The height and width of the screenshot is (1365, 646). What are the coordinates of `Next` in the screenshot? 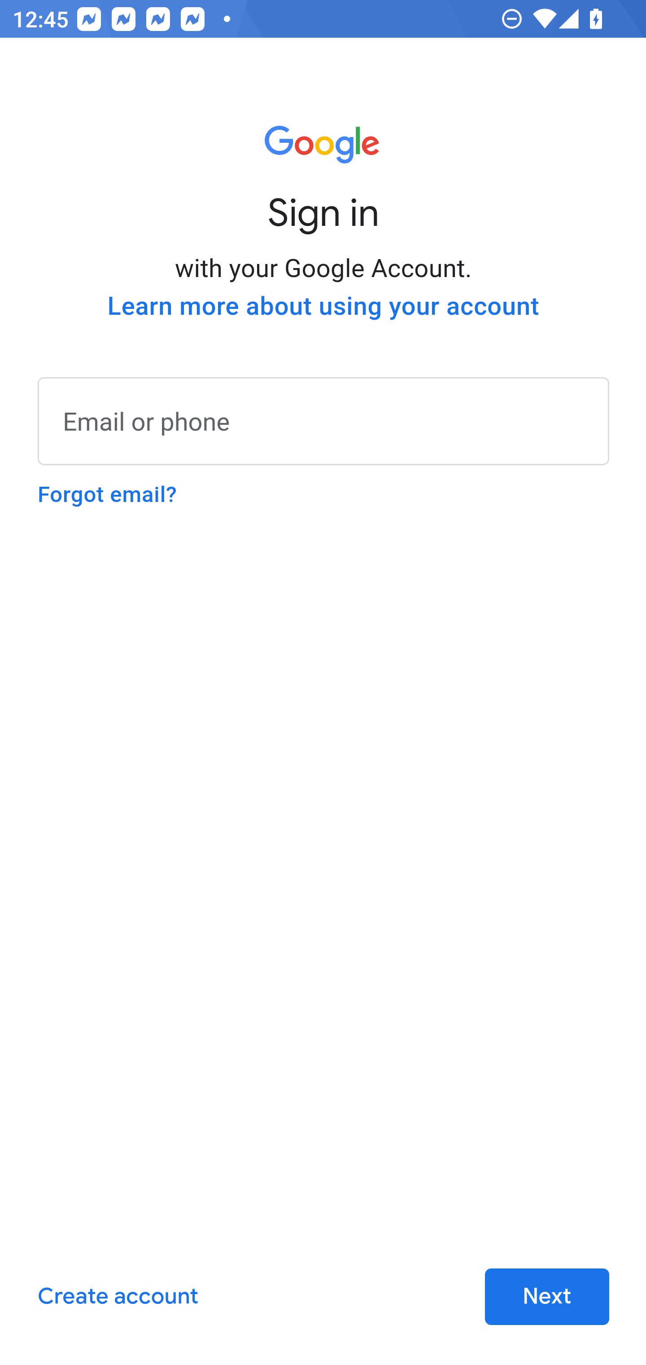 It's located at (547, 1297).